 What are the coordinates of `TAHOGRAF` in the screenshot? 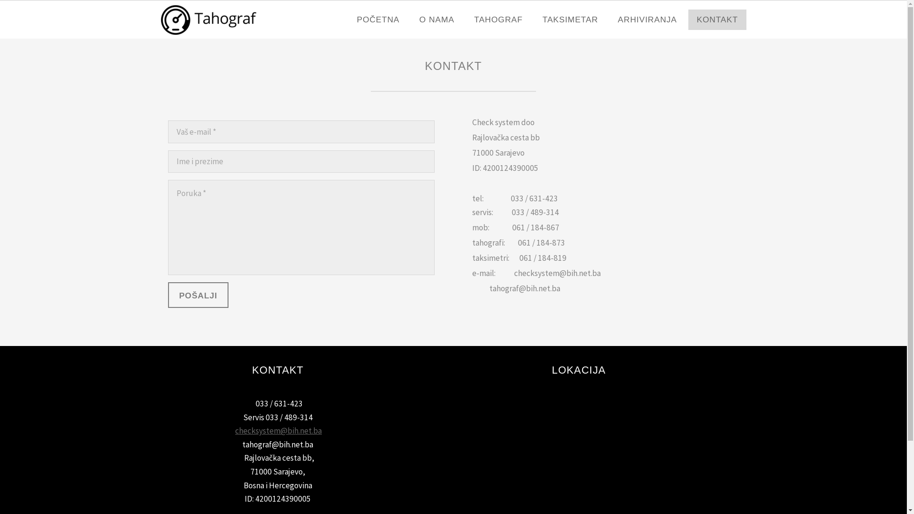 It's located at (499, 20).